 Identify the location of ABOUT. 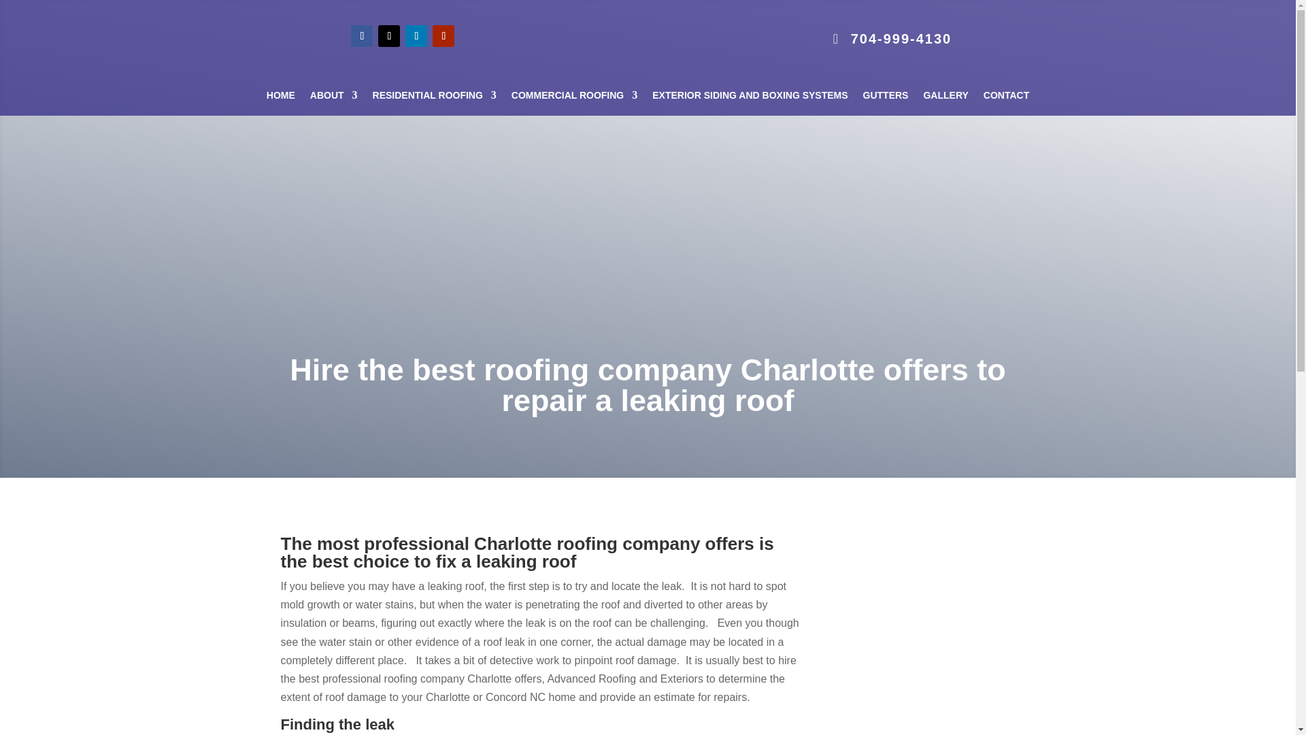
(334, 98).